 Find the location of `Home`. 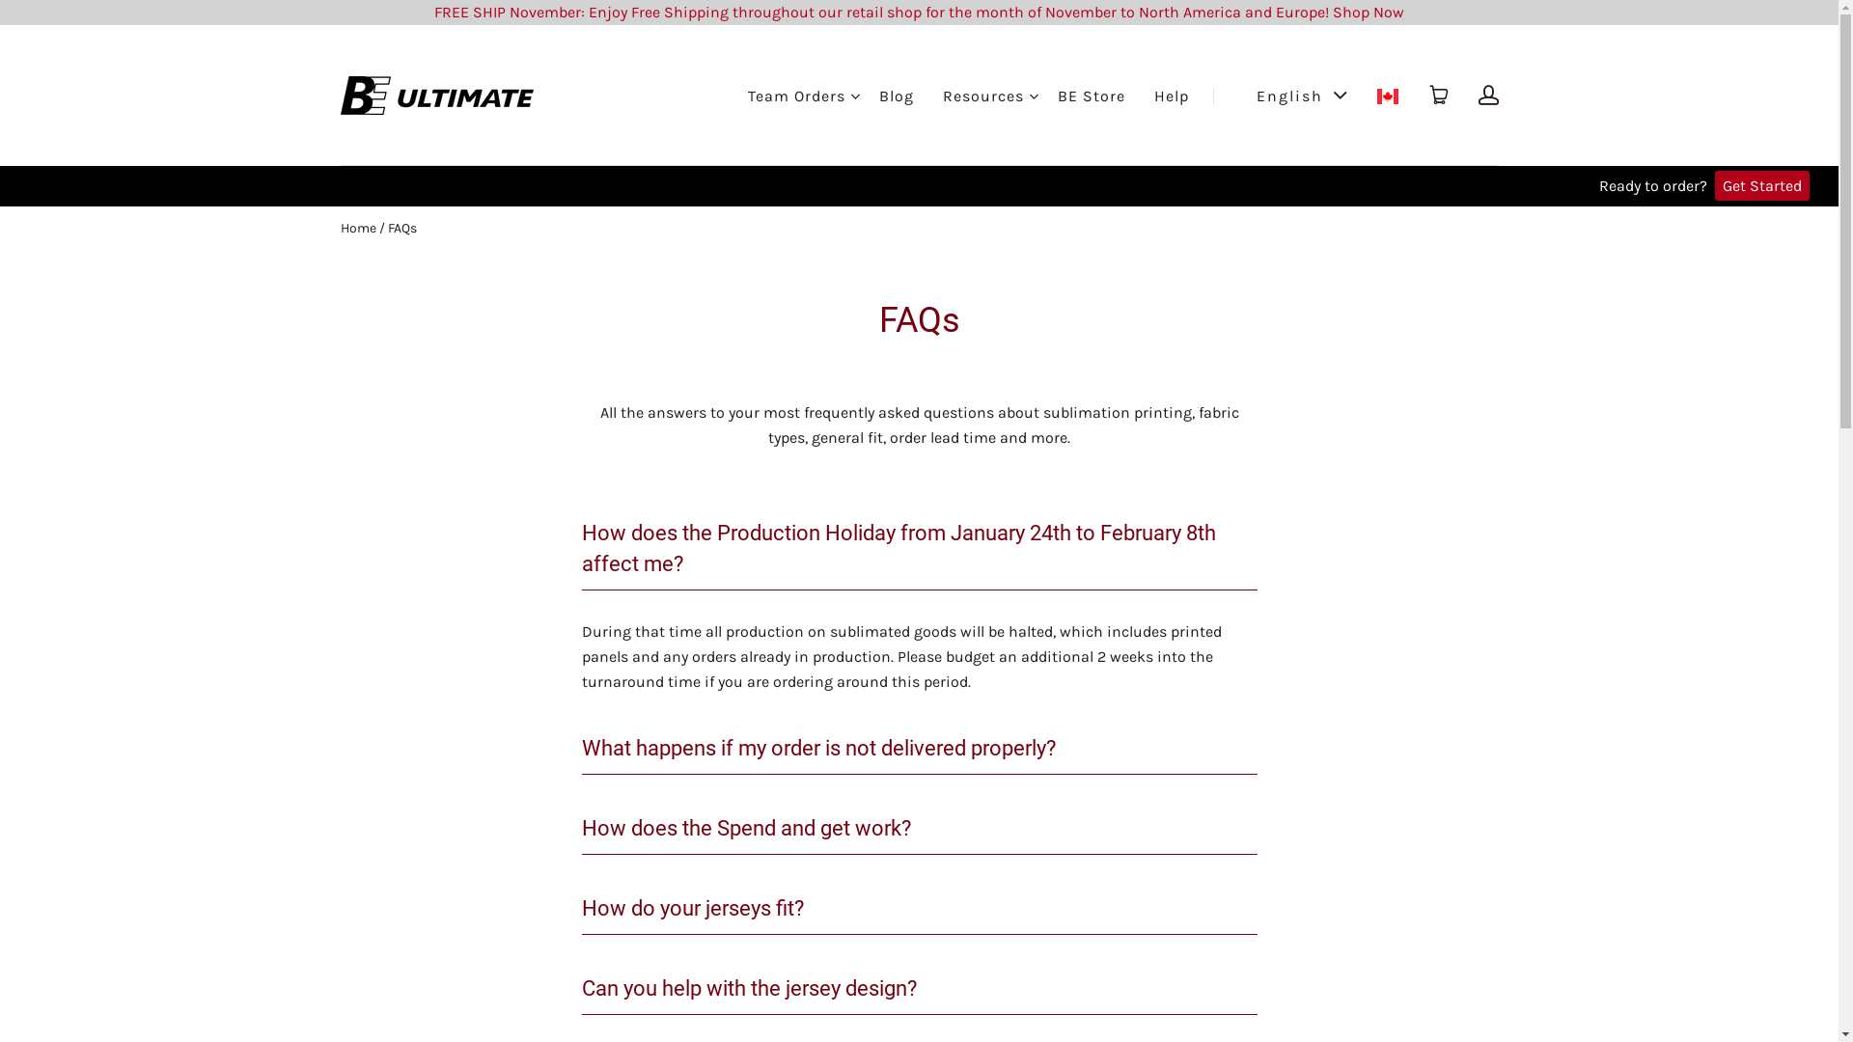

Home is located at coordinates (357, 228).